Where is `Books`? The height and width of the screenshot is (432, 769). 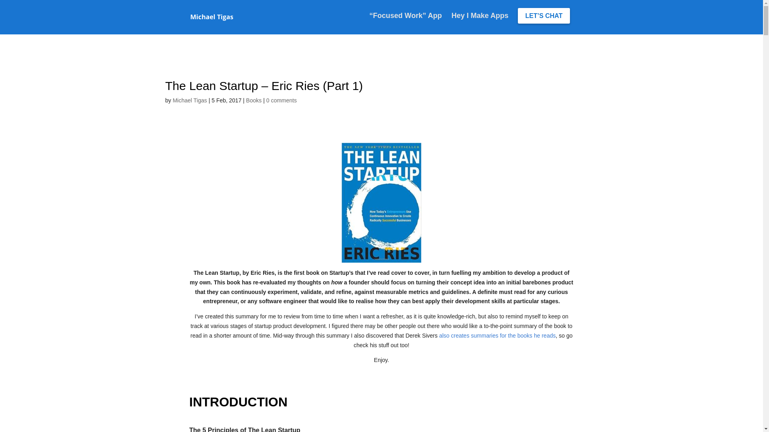 Books is located at coordinates (254, 100).